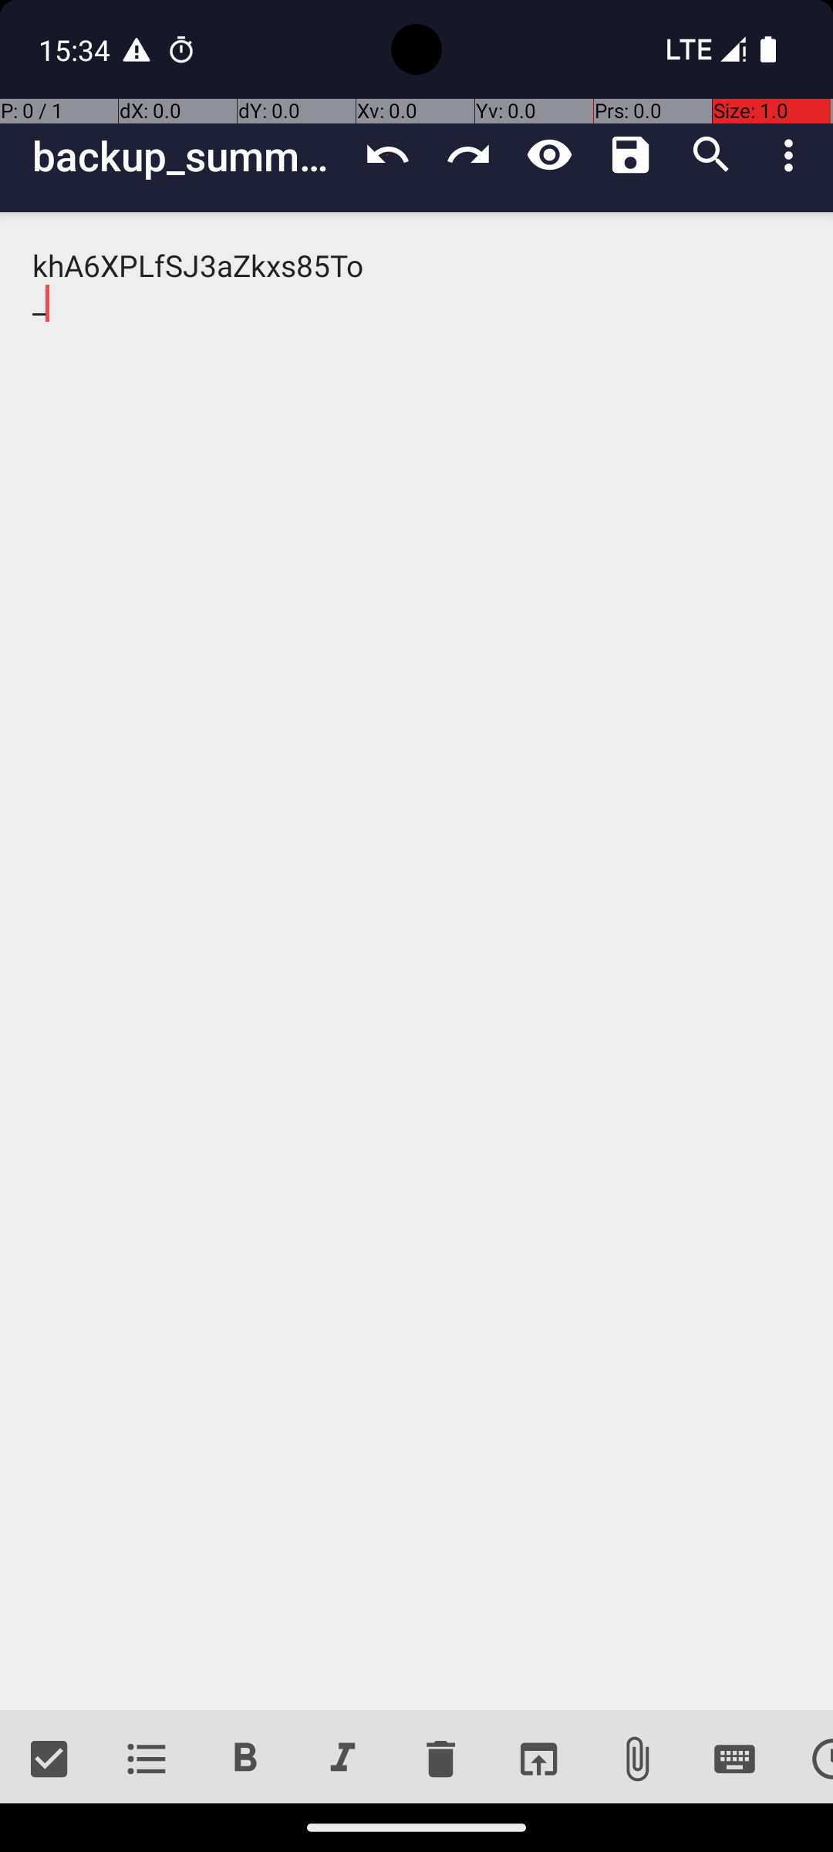 The width and height of the screenshot is (833, 1852). Describe the element at coordinates (416, 961) in the screenshot. I see `khA6XPLfSJ3aZkxs85To
__` at that location.